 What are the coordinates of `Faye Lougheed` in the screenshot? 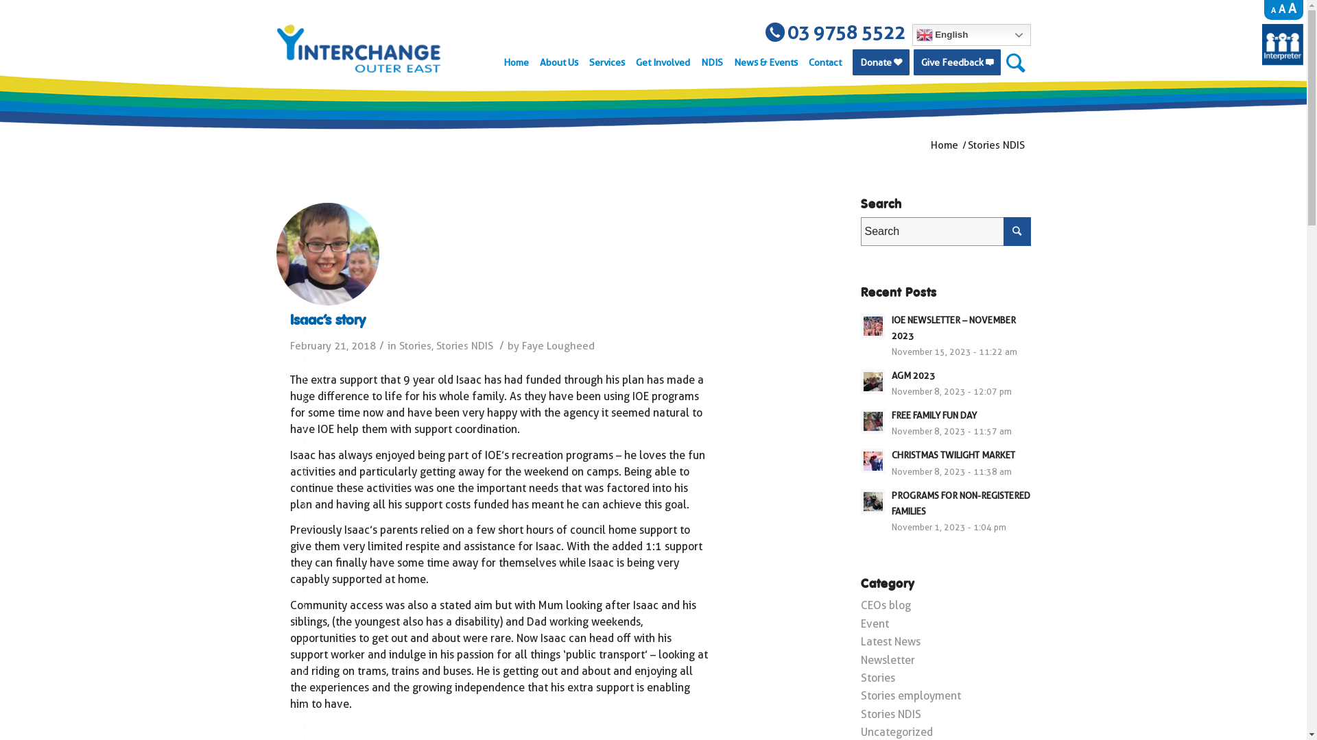 It's located at (558, 346).